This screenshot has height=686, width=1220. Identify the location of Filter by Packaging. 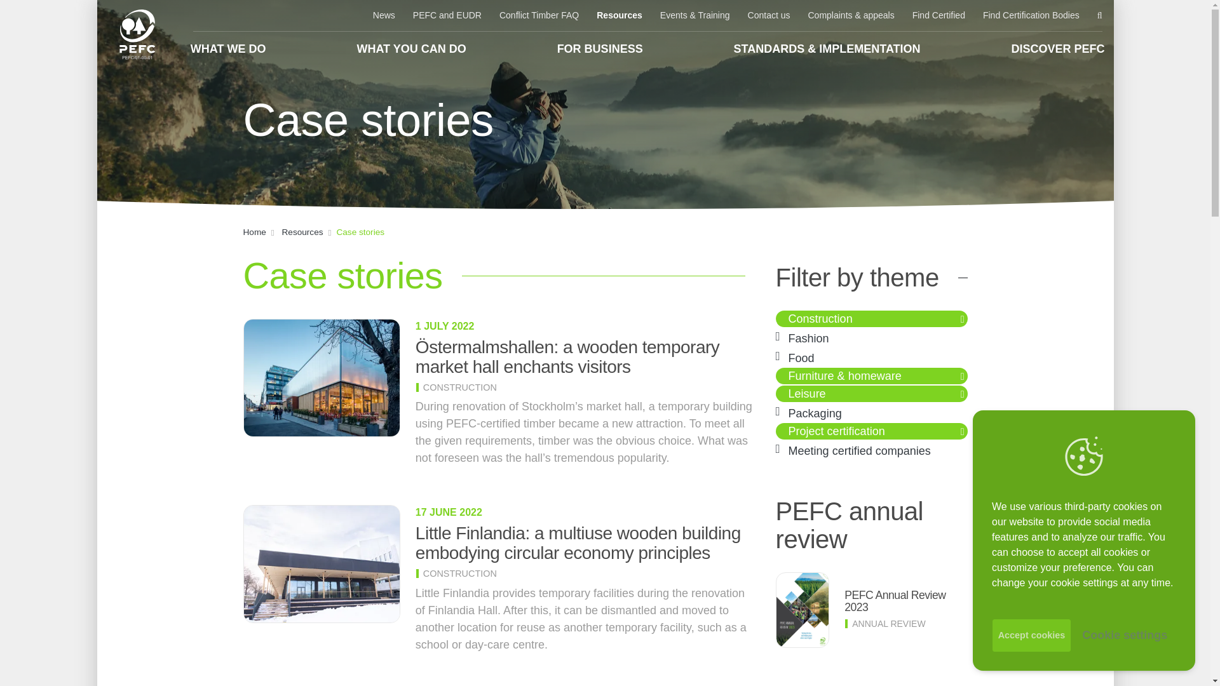
(815, 413).